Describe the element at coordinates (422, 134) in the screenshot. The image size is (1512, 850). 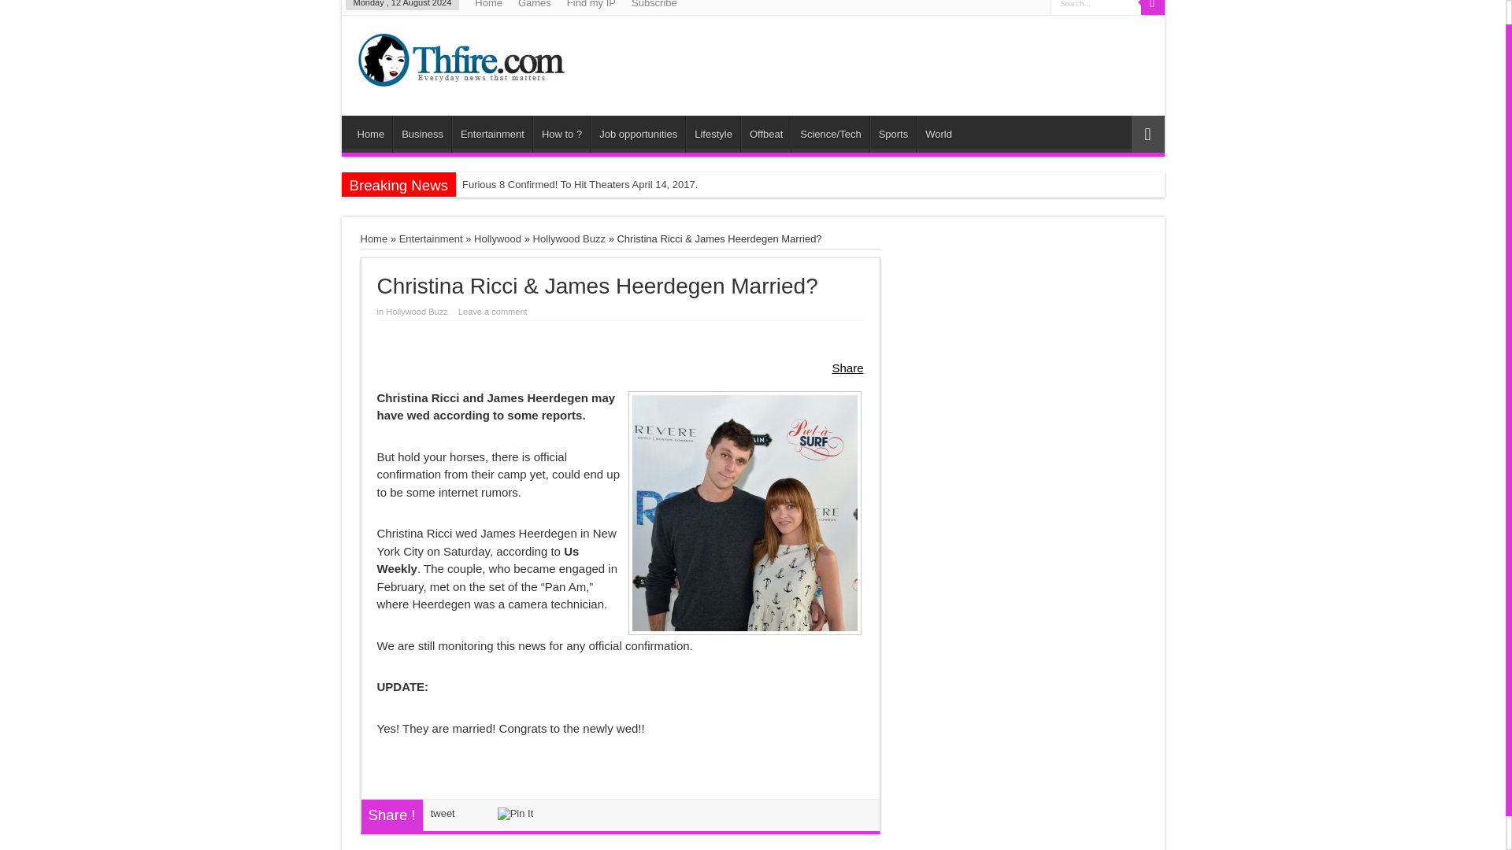
I see `Business` at that location.